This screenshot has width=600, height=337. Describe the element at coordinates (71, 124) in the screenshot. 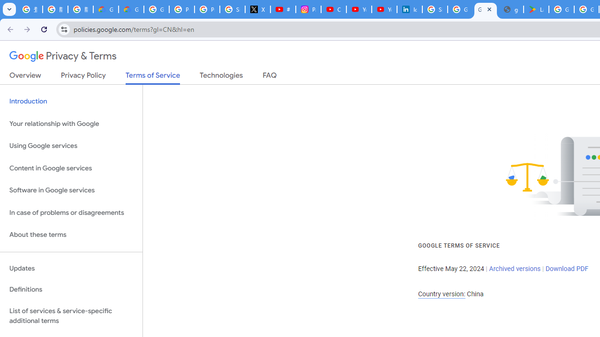

I see `Your relationship with Google` at that location.